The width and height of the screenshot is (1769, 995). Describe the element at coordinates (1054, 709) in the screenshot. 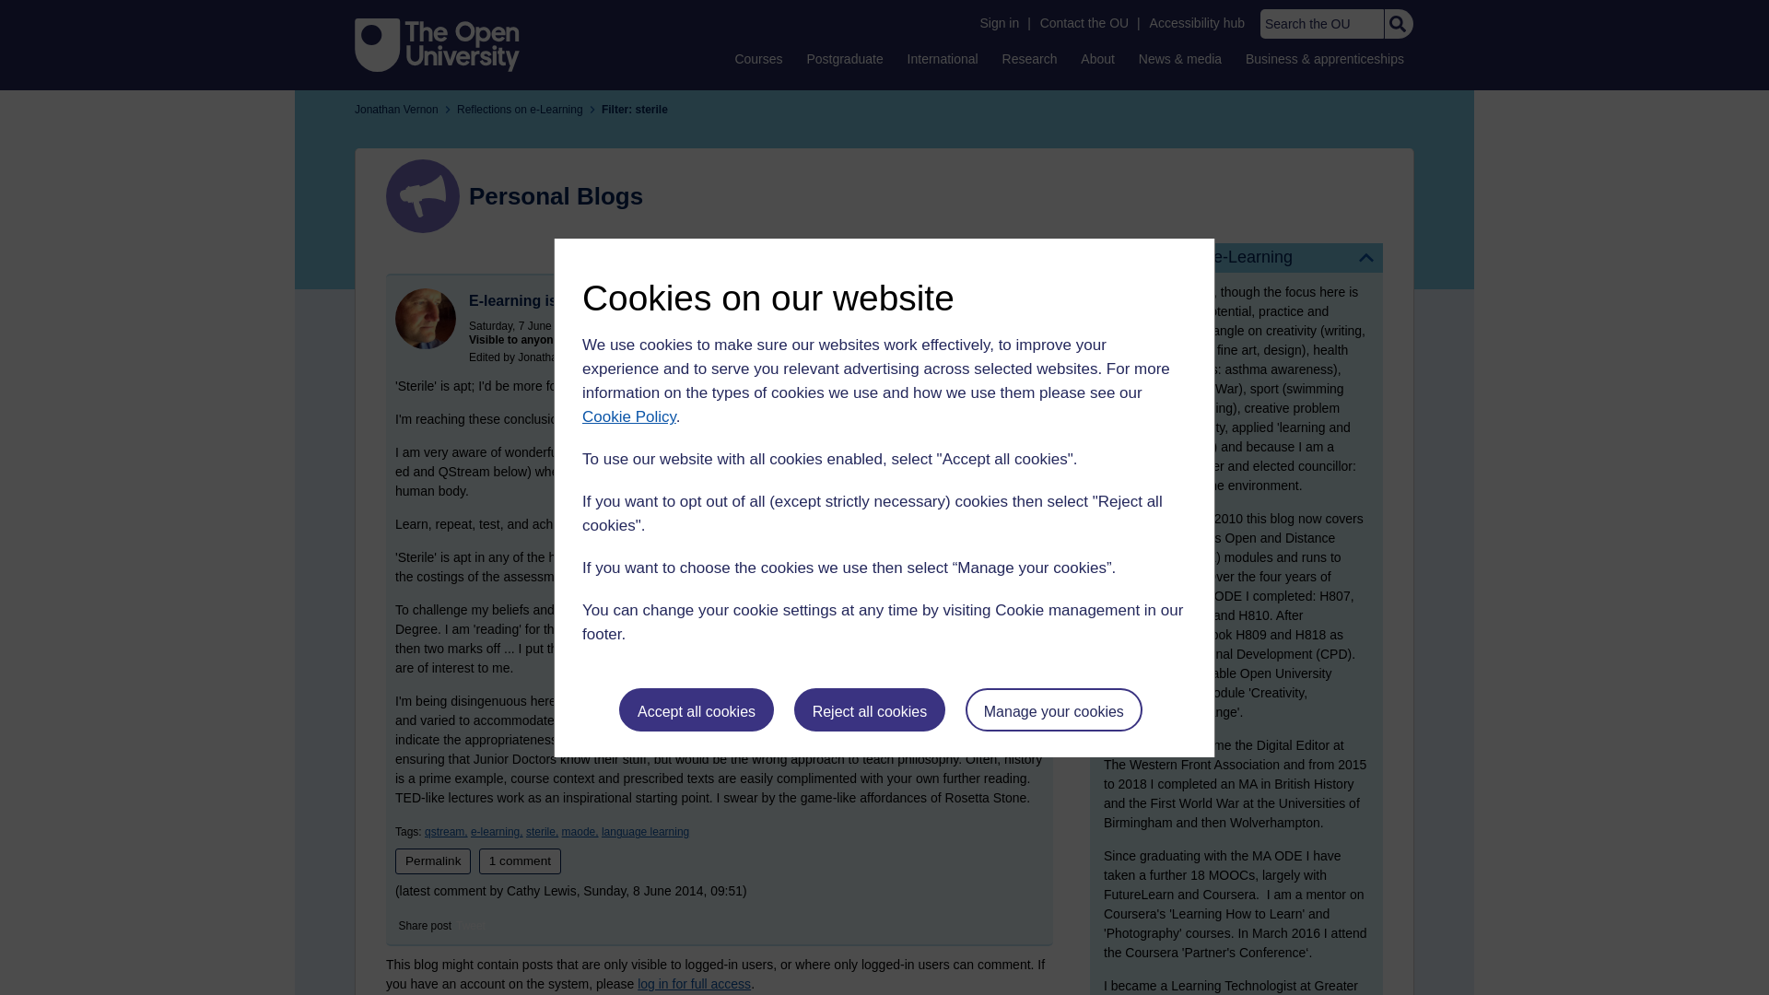

I see `Manage your cookies` at that location.